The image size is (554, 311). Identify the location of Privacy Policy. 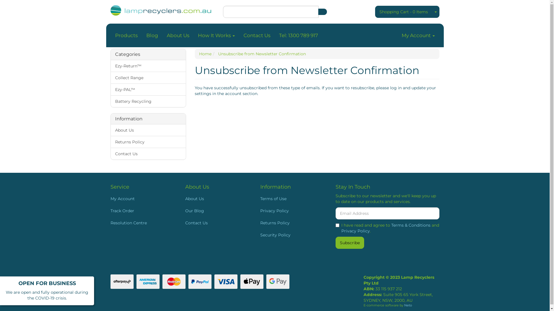
(291, 211).